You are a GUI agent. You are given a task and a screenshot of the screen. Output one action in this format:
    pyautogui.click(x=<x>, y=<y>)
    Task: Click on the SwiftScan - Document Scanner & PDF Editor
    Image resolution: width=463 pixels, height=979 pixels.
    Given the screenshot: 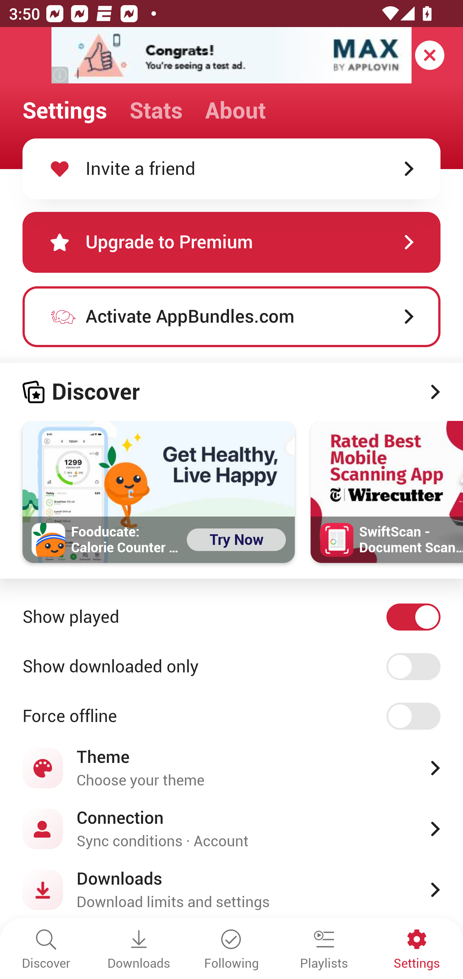 What is the action you would take?
    pyautogui.click(x=387, y=492)
    